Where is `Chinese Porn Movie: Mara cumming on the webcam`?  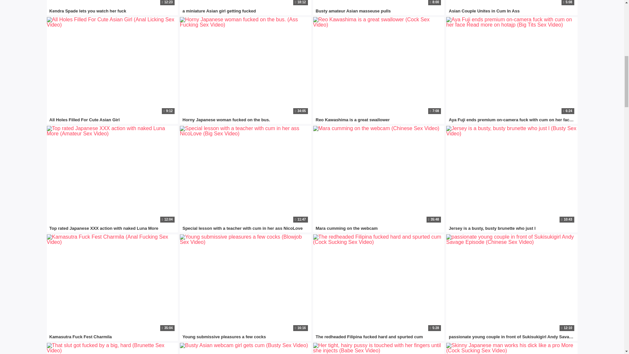
Chinese Porn Movie: Mara cumming on the webcam is located at coordinates (379, 175).